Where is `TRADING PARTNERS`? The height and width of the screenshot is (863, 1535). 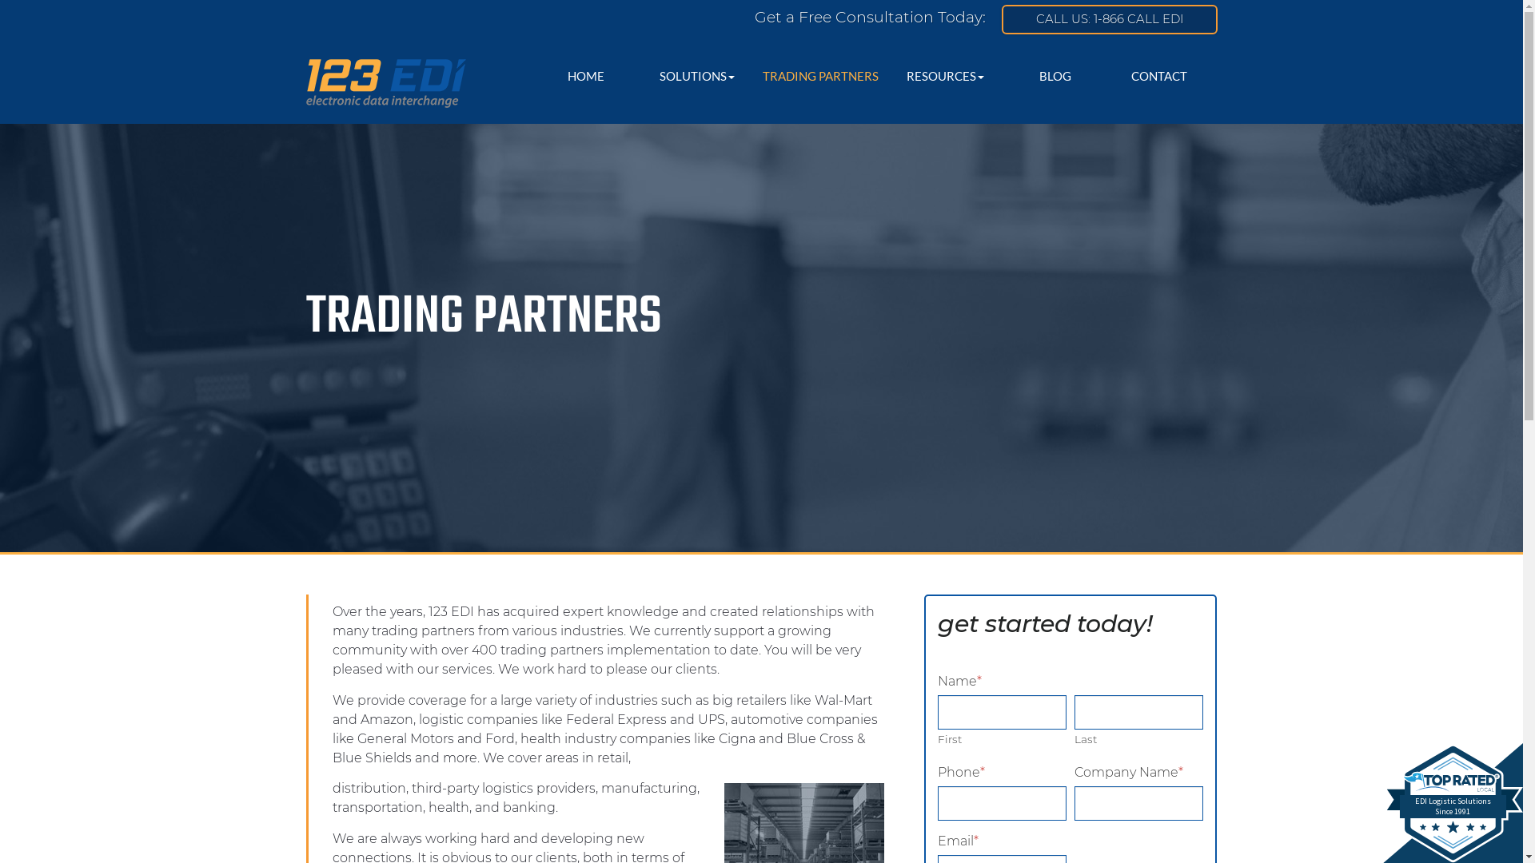 TRADING PARTNERS is located at coordinates (821, 77).